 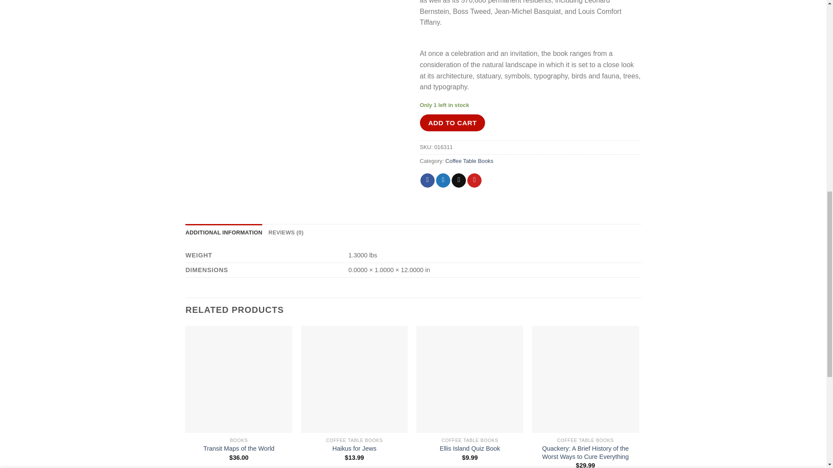 I want to click on Email to a Friend, so click(x=458, y=180).